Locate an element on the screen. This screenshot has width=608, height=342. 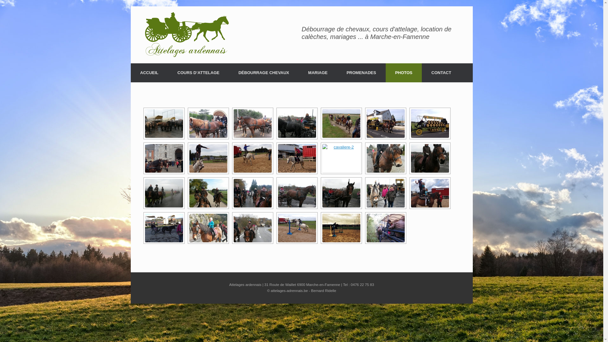
mini-attelage is located at coordinates (164, 228).